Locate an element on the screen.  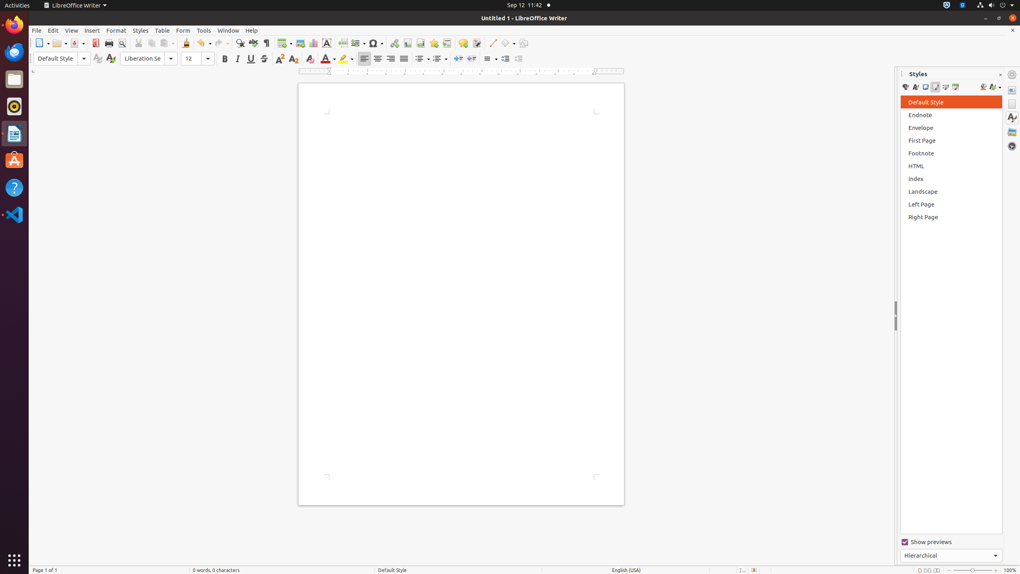
Decrease is located at coordinates (519, 59).